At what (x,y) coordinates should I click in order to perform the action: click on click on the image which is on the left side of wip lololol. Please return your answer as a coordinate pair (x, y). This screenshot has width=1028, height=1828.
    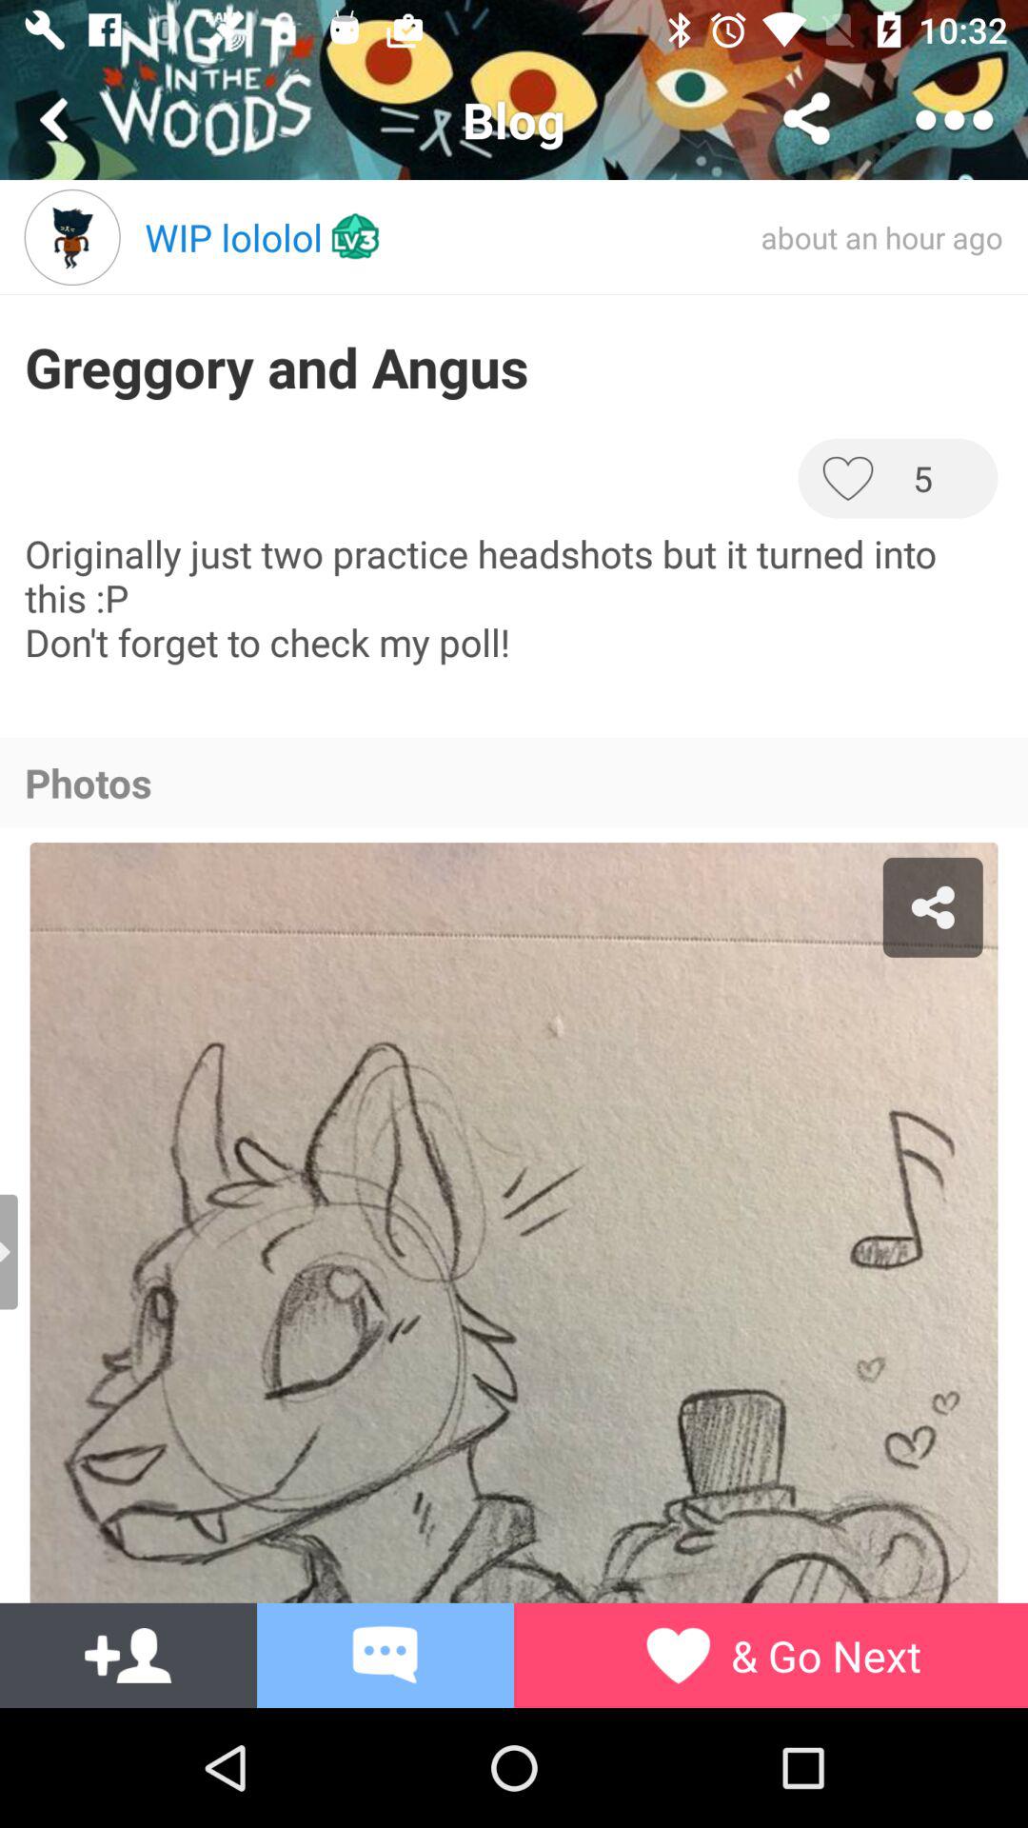
    Looking at the image, I should click on (72, 237).